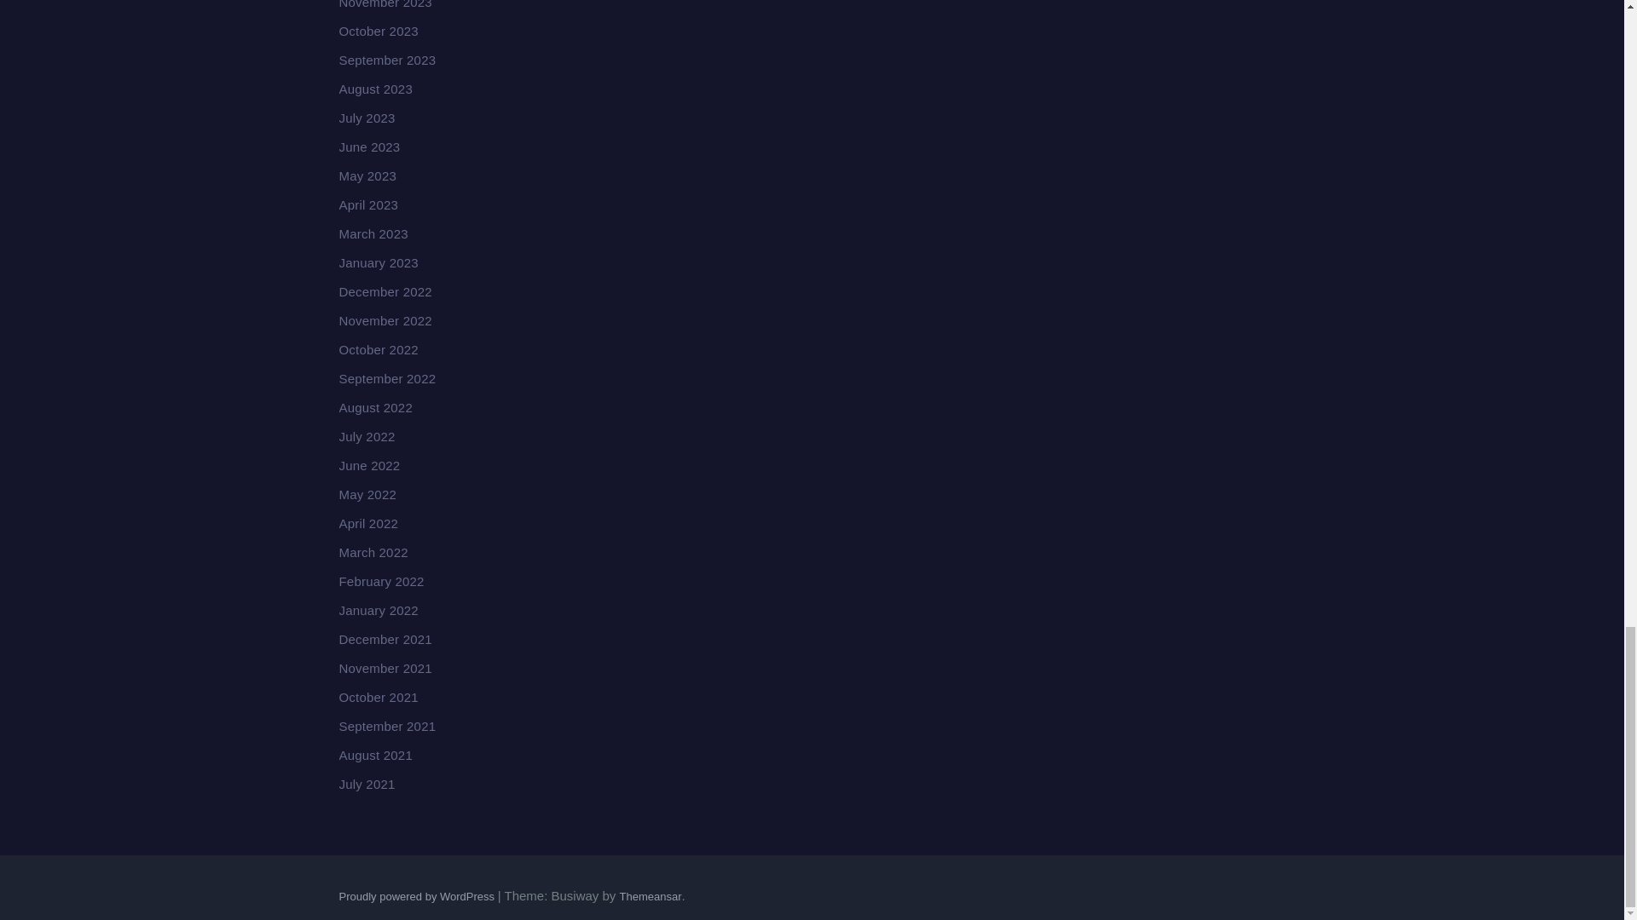 This screenshot has width=1637, height=920. Describe the element at coordinates (379, 262) in the screenshot. I see `January 2023` at that location.